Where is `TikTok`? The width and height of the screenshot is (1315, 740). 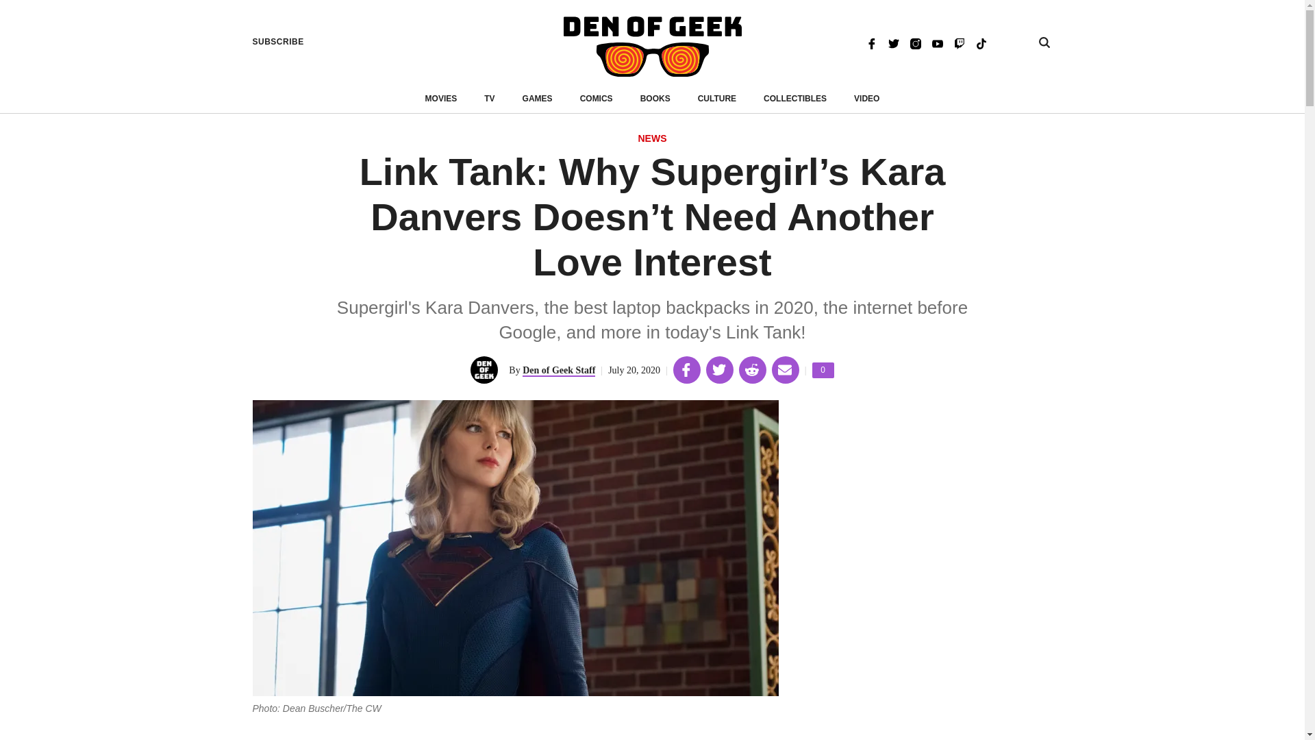
TikTok is located at coordinates (823, 370).